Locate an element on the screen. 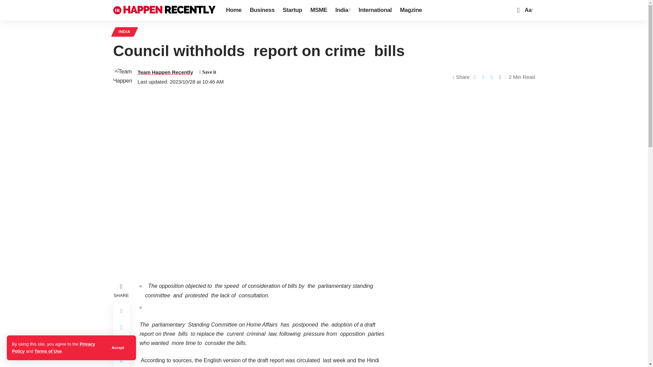  India is located at coordinates (343, 10).